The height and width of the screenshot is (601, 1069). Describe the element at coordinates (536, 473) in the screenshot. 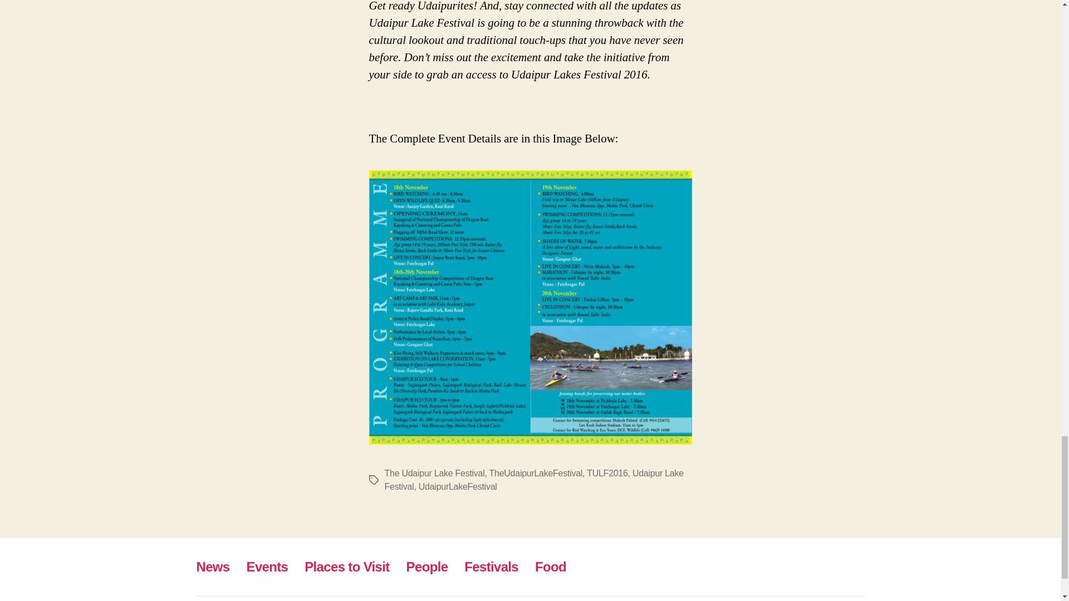

I see `TheUdaipurLakeFestival` at that location.